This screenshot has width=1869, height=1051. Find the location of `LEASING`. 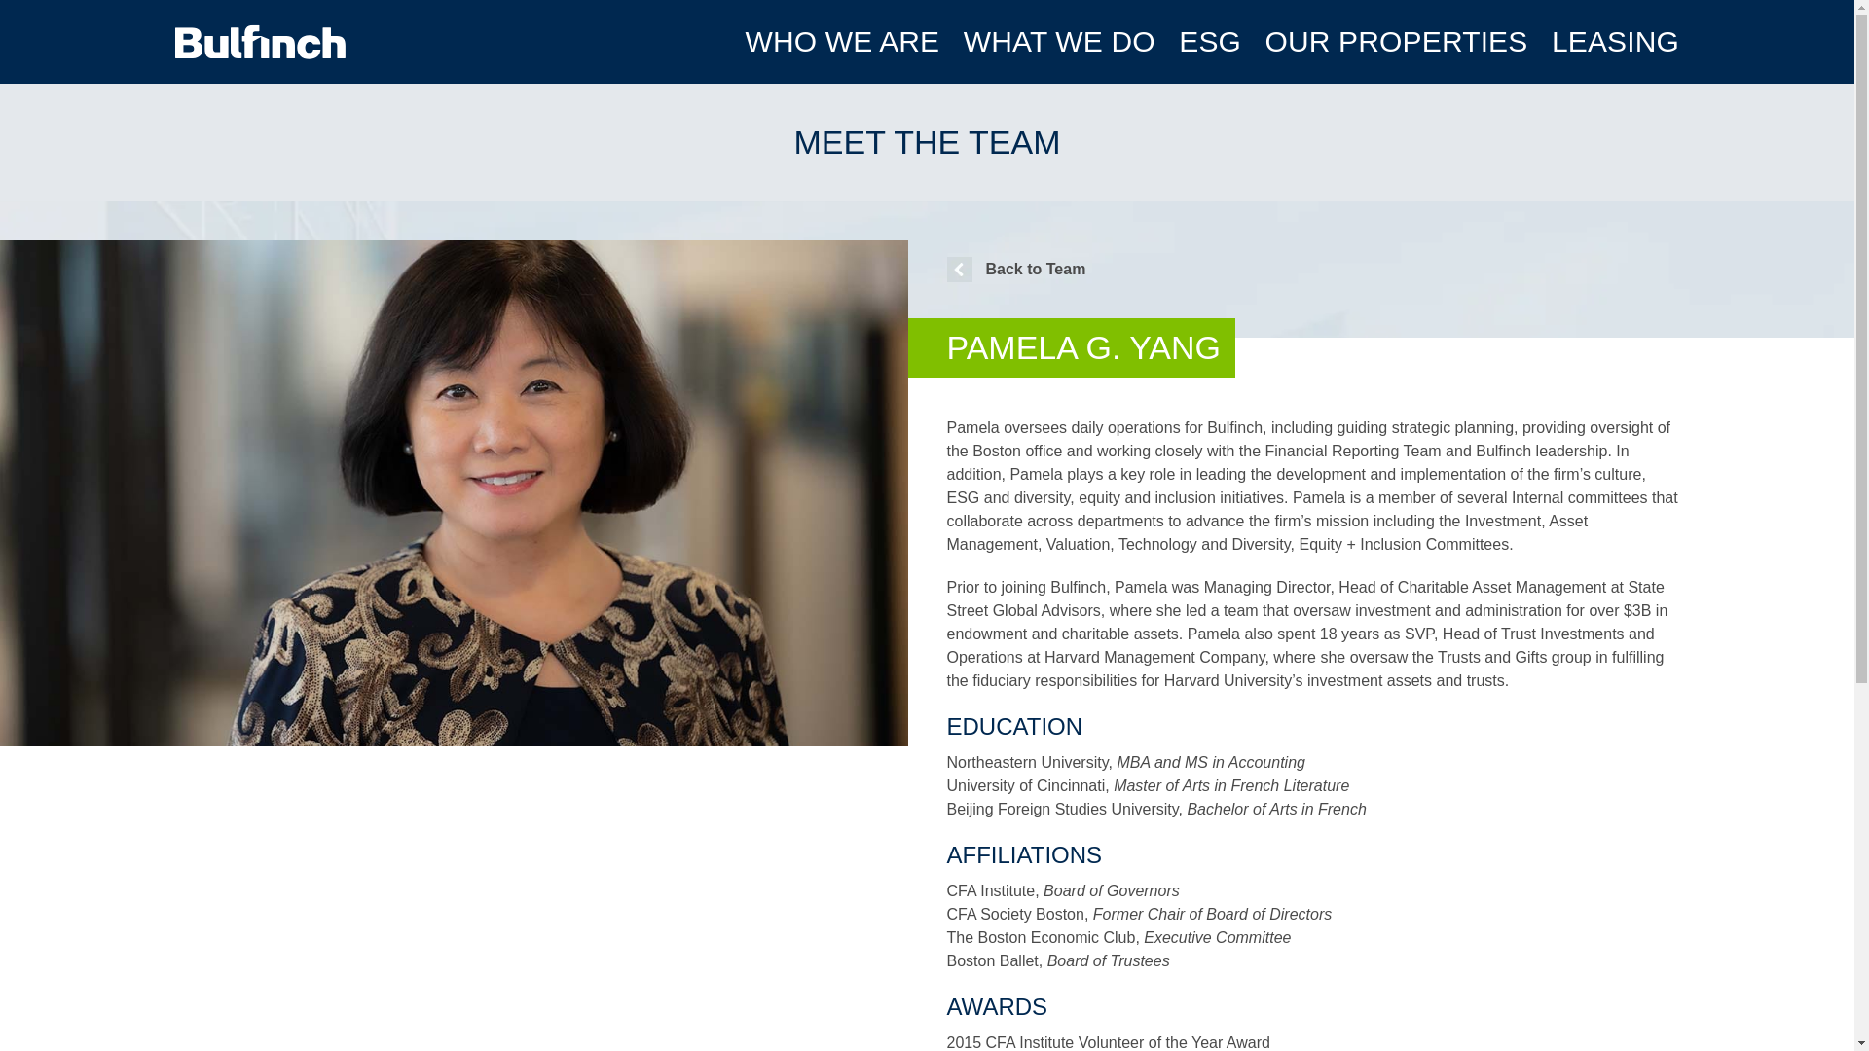

LEASING is located at coordinates (1614, 41).